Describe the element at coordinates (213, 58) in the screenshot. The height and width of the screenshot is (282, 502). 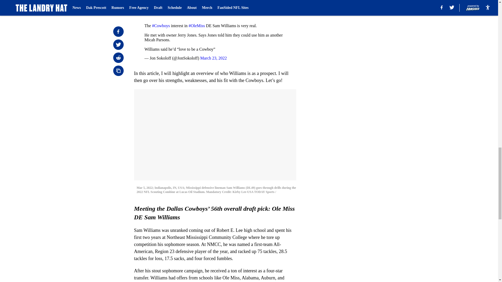
I see `March 23, 2022` at that location.